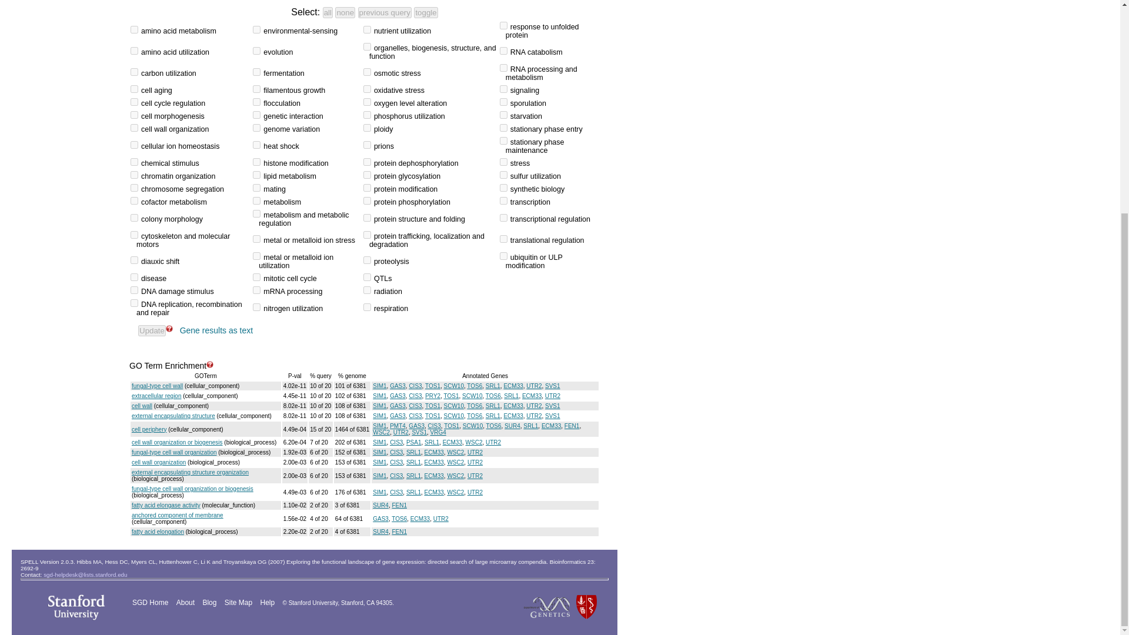  I want to click on none, so click(345, 12).